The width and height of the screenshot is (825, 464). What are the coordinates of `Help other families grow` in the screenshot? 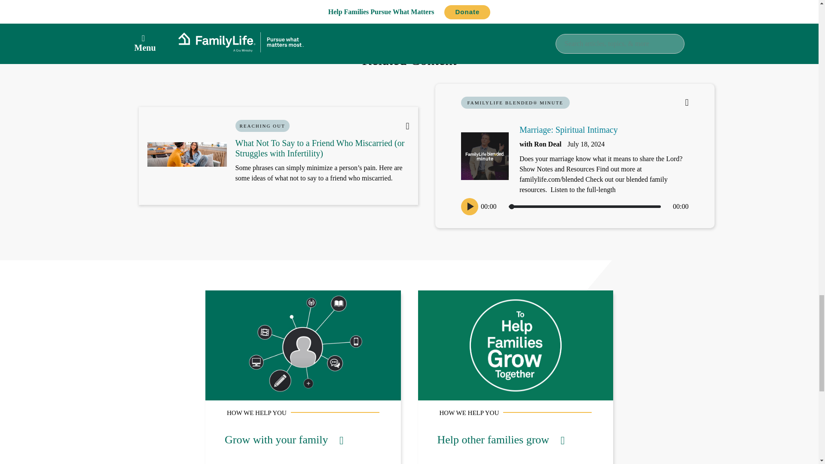 It's located at (501, 439).